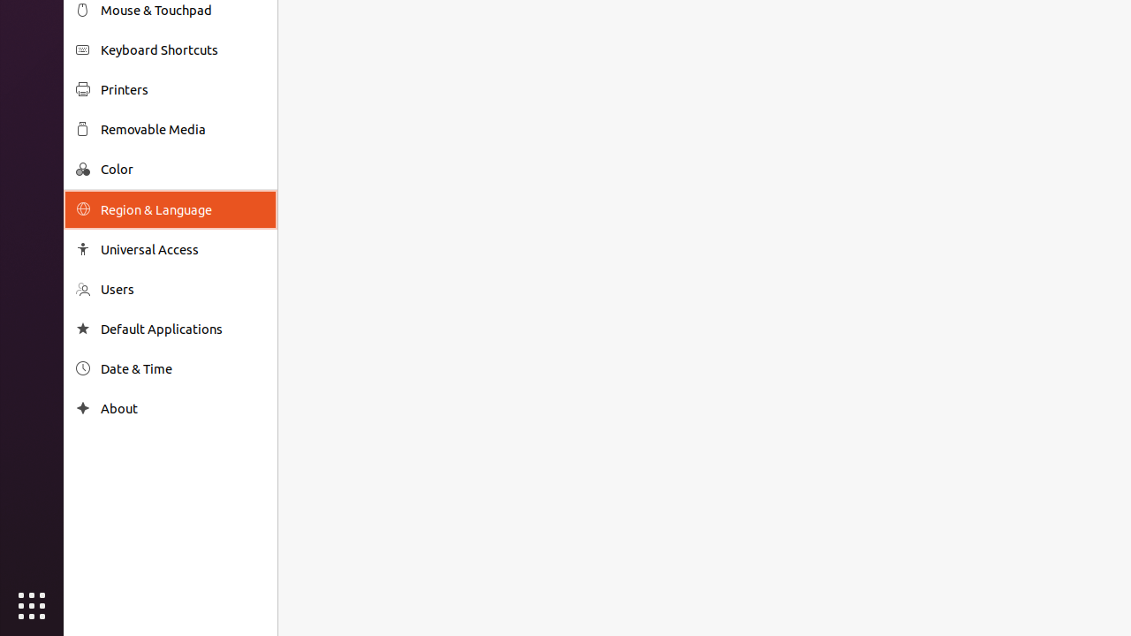 This screenshot has width=1131, height=636. I want to click on Mouse & Touchpad, so click(183, 11).